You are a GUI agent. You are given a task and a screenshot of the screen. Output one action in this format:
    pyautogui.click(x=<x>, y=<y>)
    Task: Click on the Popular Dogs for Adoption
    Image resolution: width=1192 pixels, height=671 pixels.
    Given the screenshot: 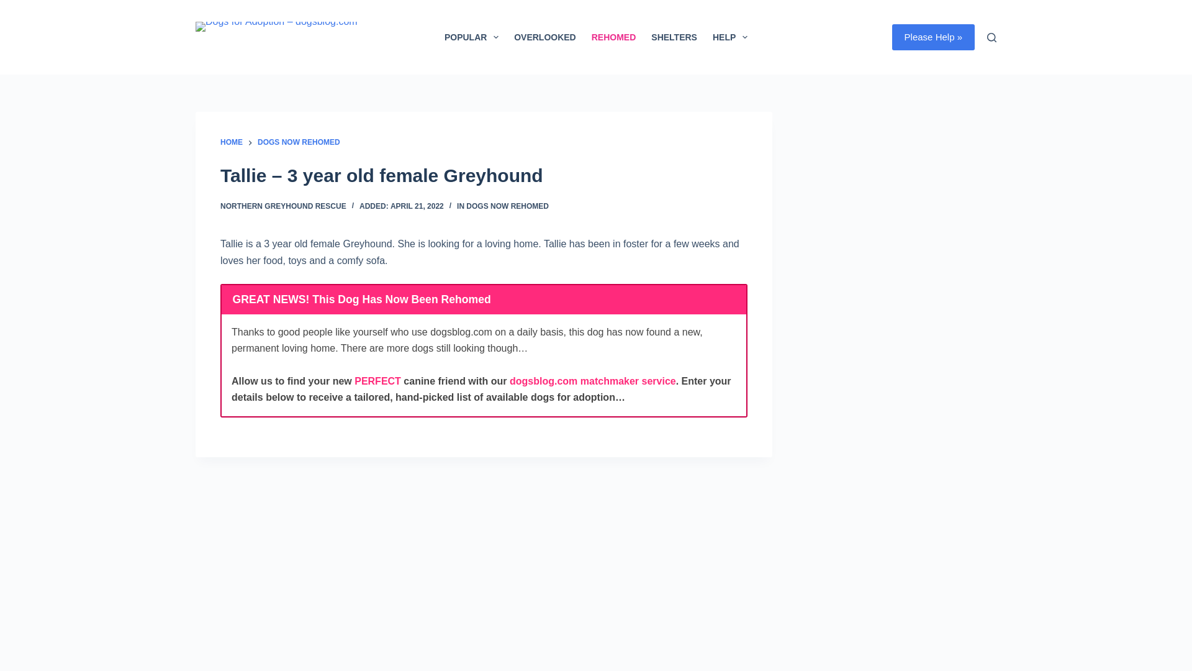 What is the action you would take?
    pyautogui.click(x=471, y=37)
    